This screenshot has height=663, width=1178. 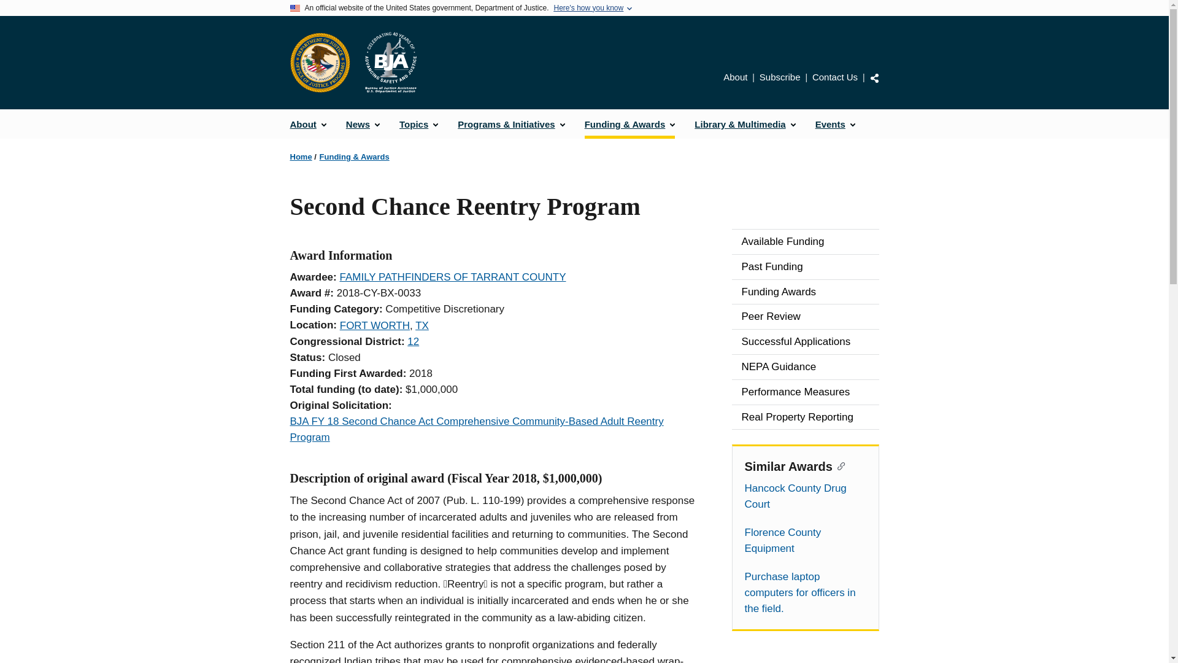 What do you see at coordinates (301, 157) in the screenshot?
I see `Home` at bounding box center [301, 157].